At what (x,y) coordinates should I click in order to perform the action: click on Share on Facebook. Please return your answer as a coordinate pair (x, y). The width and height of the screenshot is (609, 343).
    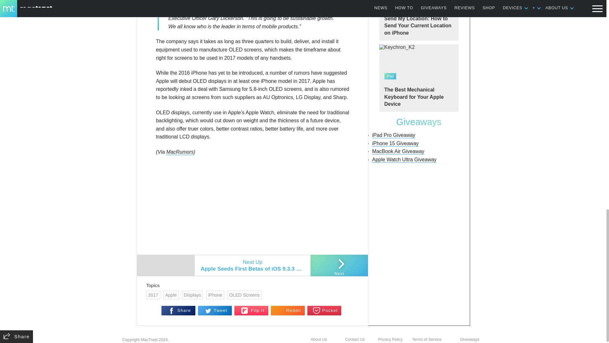
    Looking at the image, I should click on (178, 311).